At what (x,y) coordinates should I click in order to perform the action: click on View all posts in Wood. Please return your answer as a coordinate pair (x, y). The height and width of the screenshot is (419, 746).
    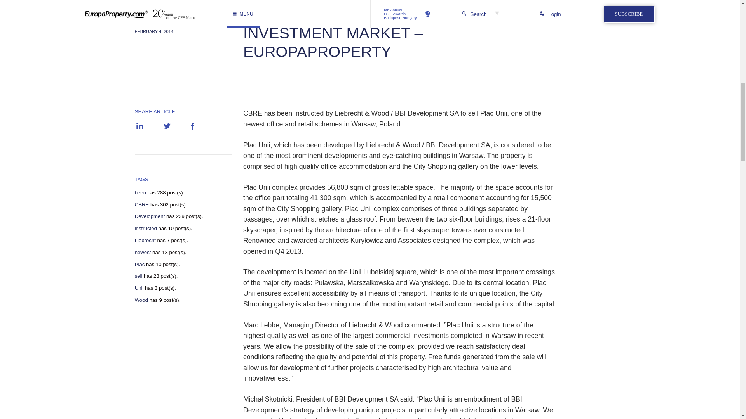
    Looking at the image, I should click on (141, 300).